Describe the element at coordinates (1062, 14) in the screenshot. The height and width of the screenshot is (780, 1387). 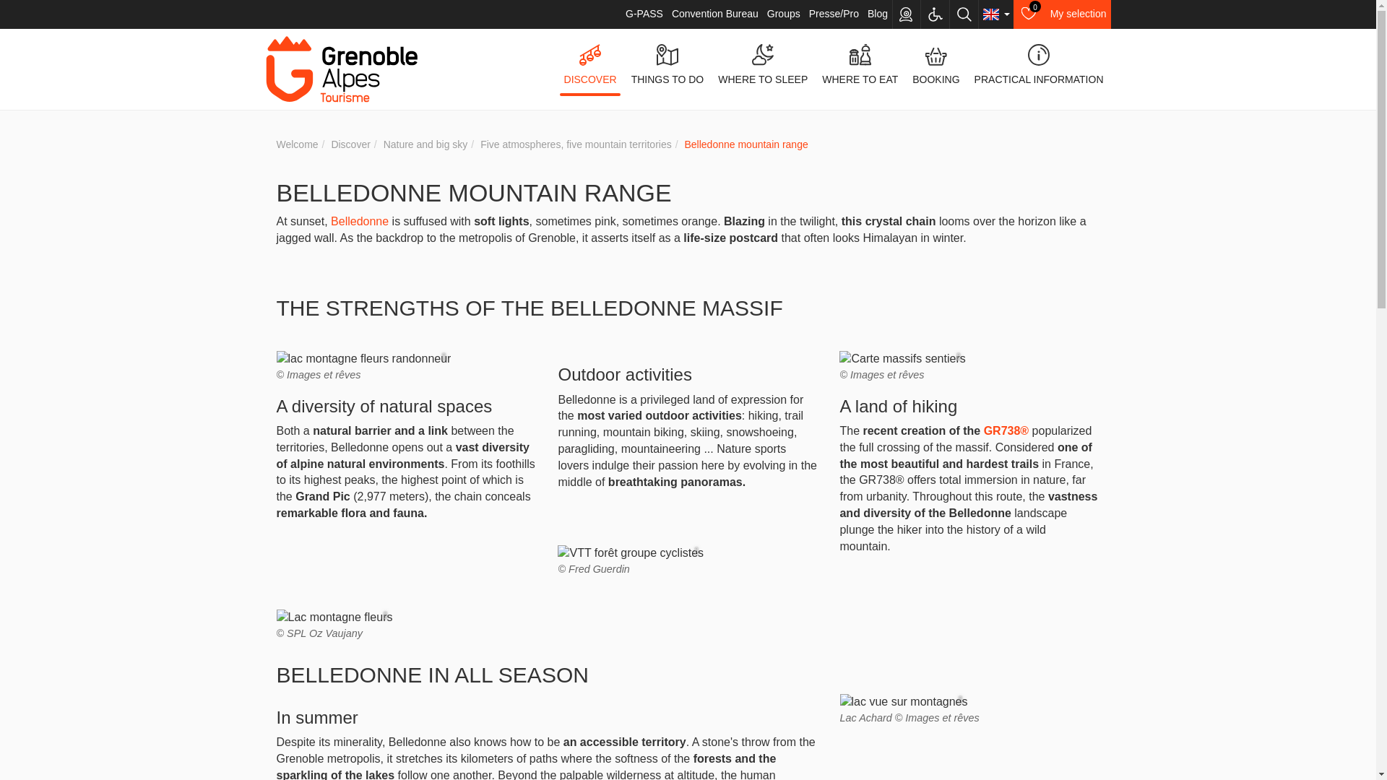
I see `Webcam` at that location.